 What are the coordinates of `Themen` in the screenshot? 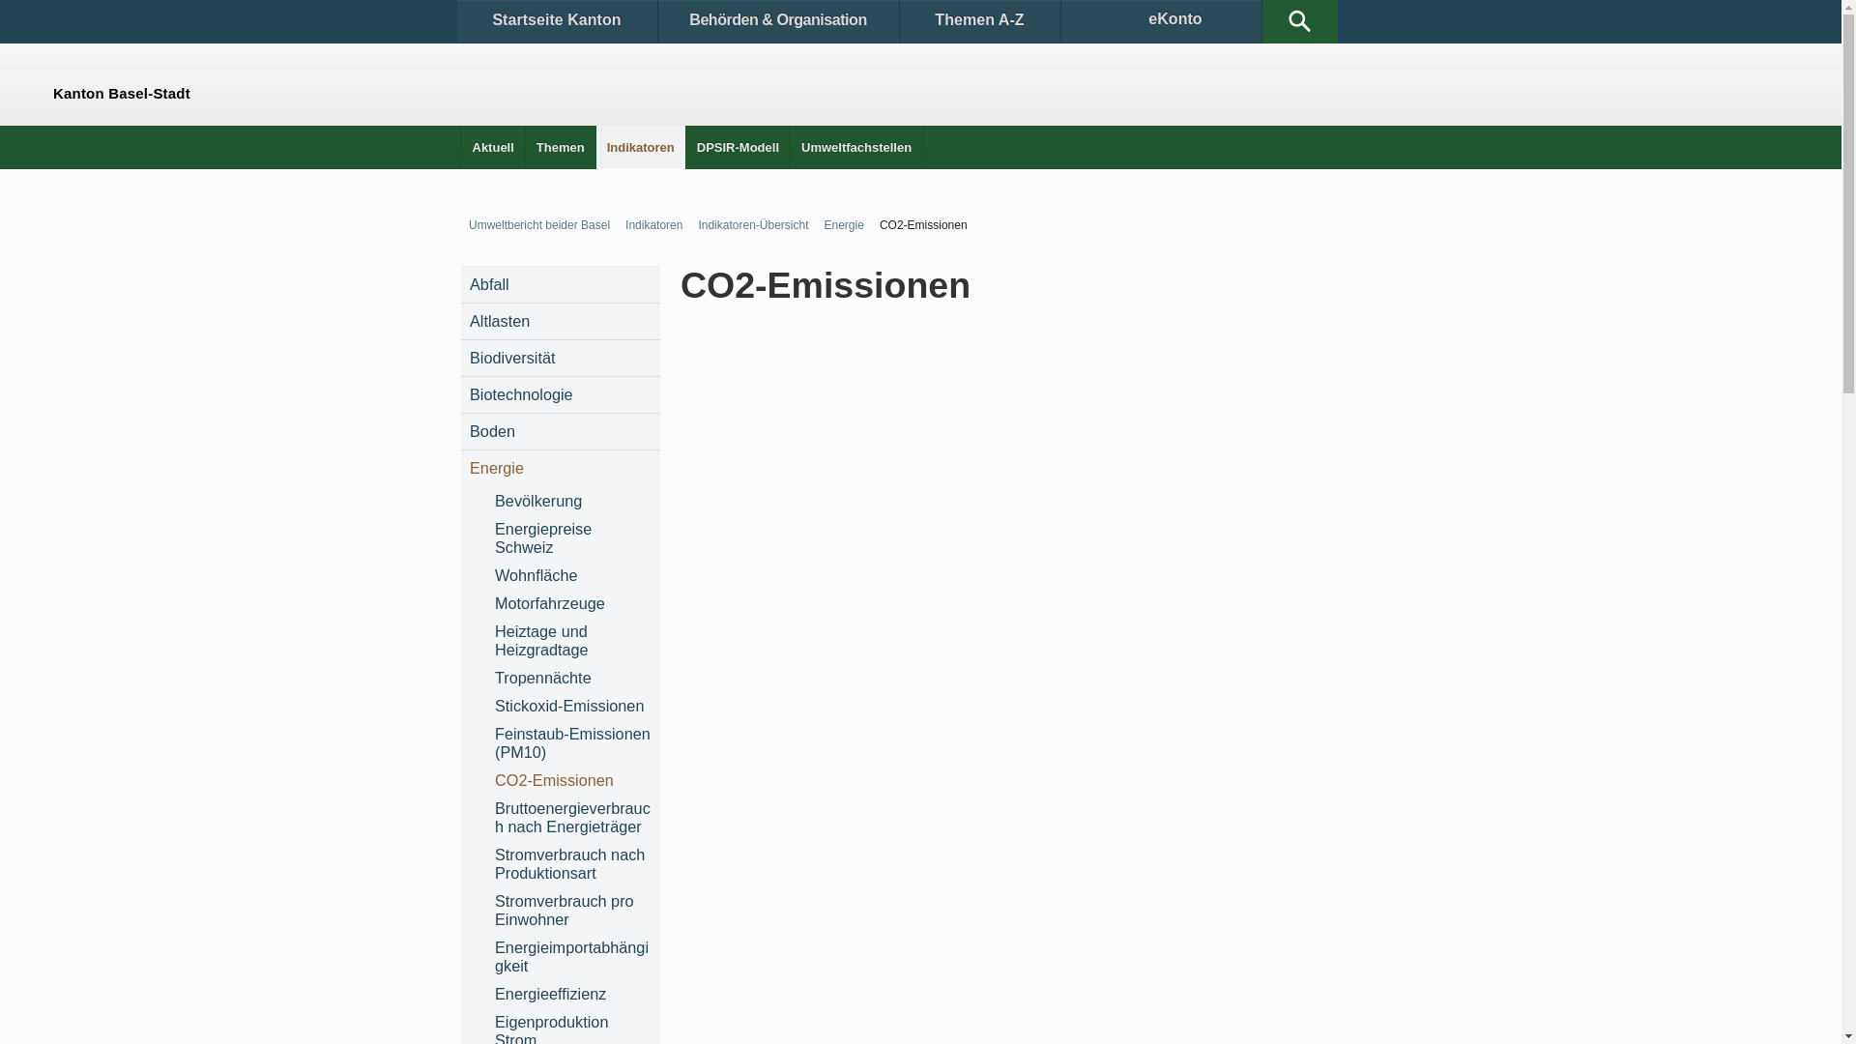 It's located at (561, 147).